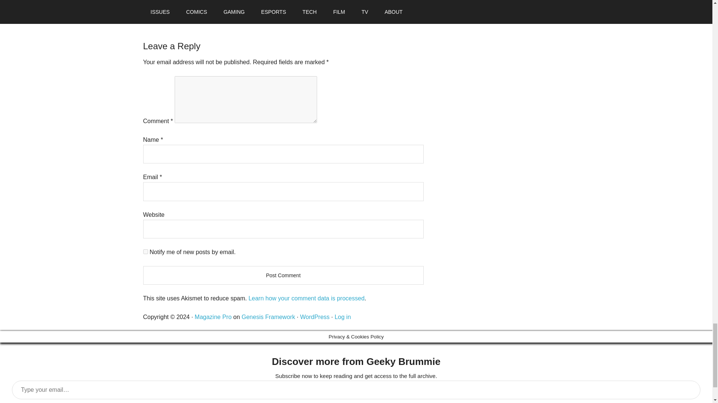 The image size is (718, 403). Describe the element at coordinates (145, 252) in the screenshot. I see `subscribe` at that location.